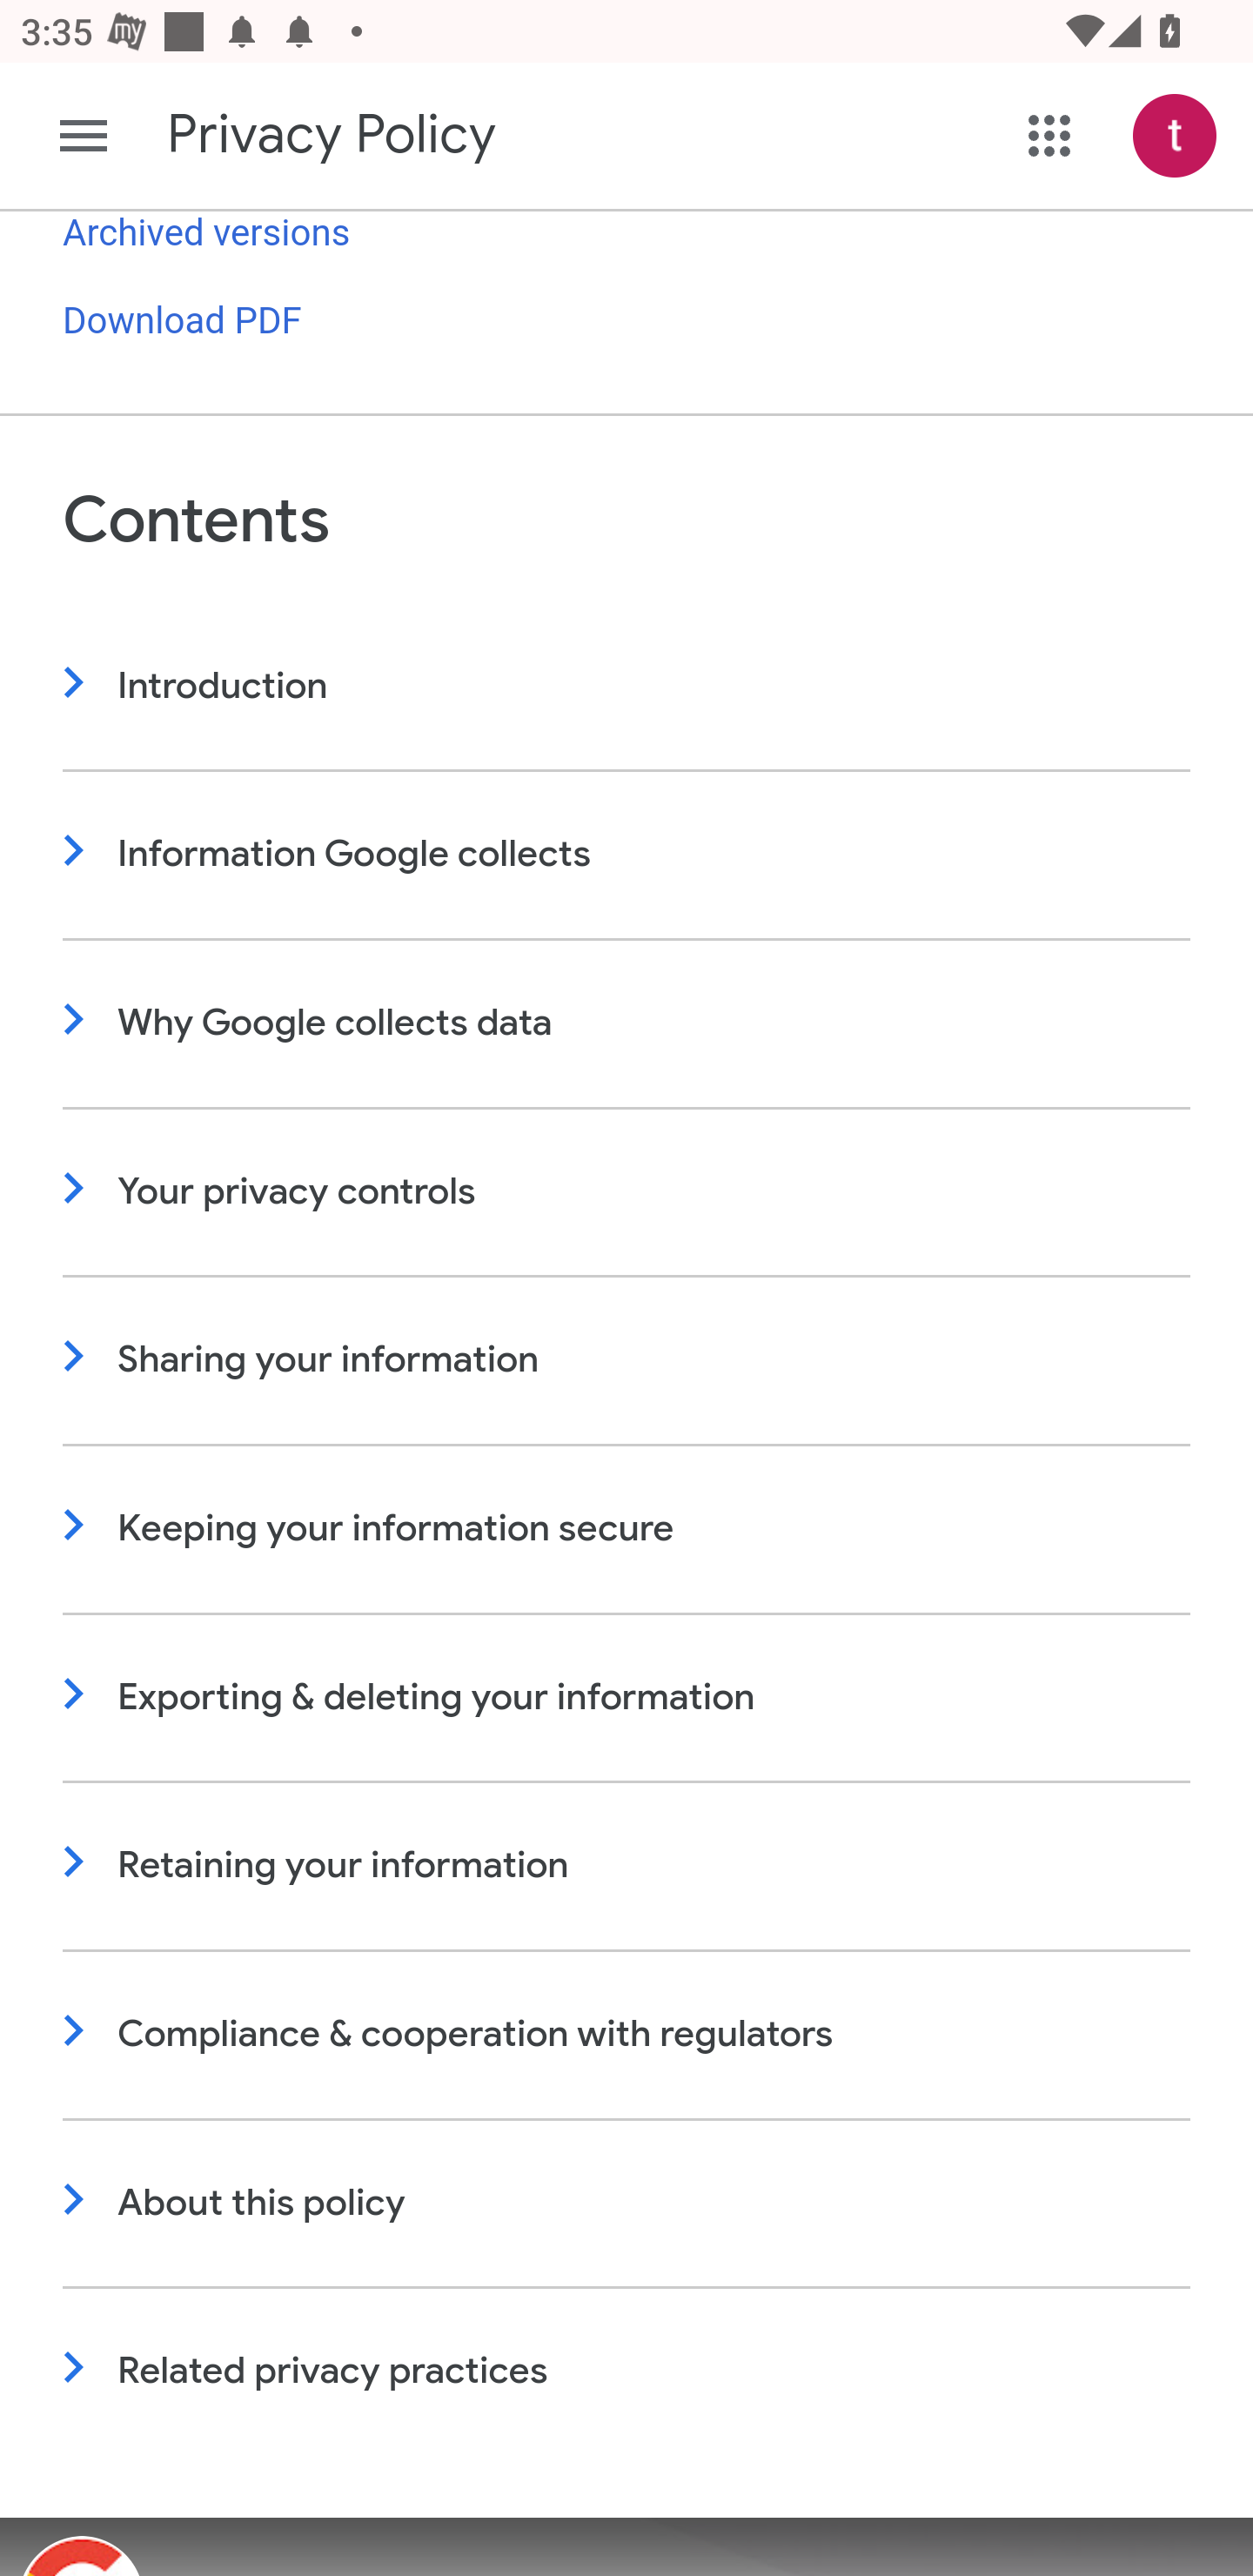  What do you see at coordinates (84, 136) in the screenshot?
I see `Main menu` at bounding box center [84, 136].